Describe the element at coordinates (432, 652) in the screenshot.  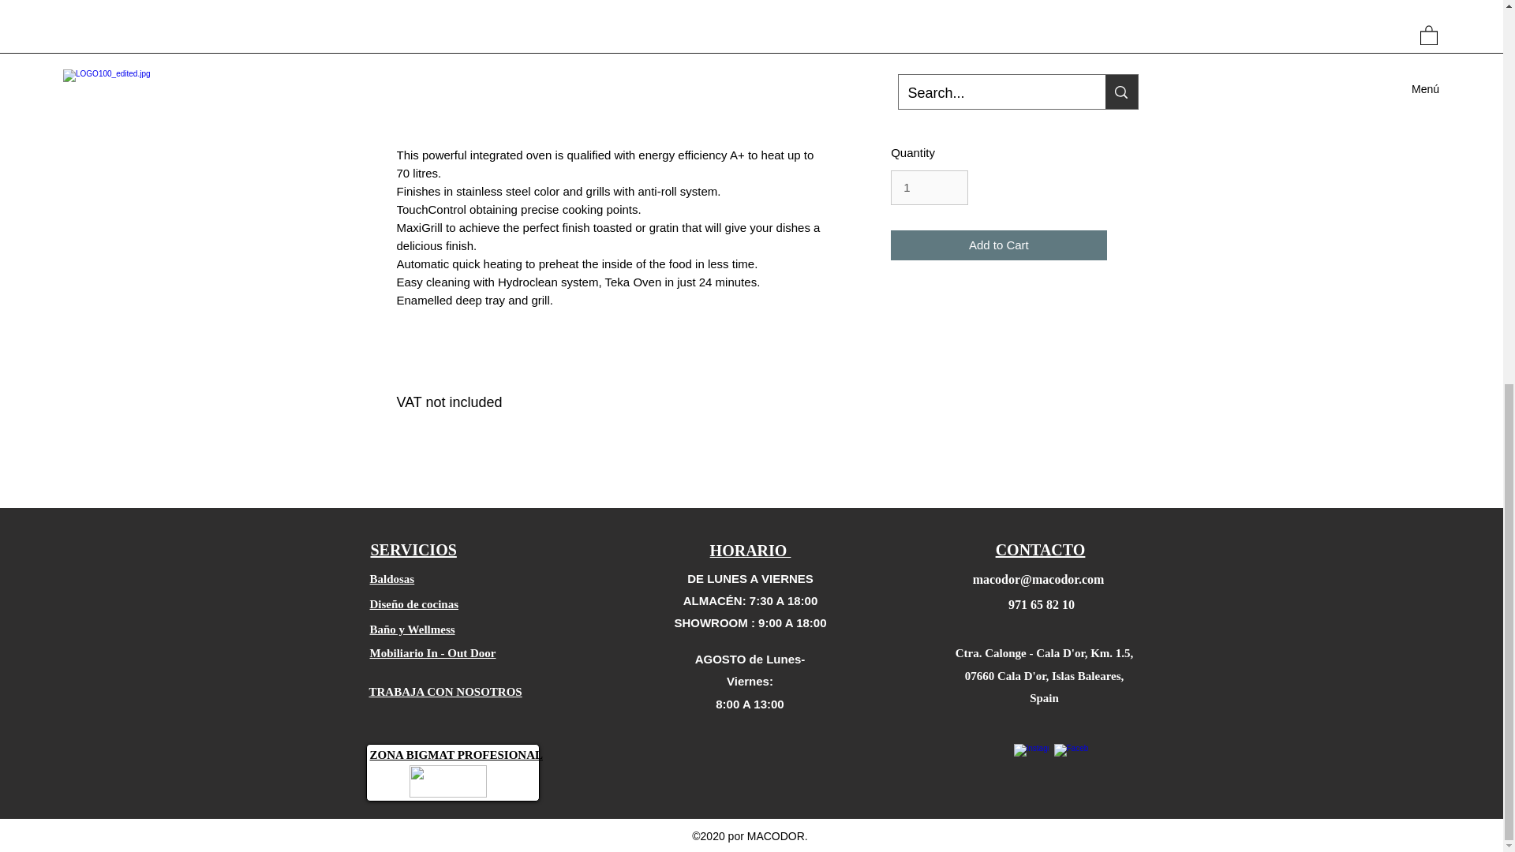
I see `Mobiliario In - Out Door` at that location.